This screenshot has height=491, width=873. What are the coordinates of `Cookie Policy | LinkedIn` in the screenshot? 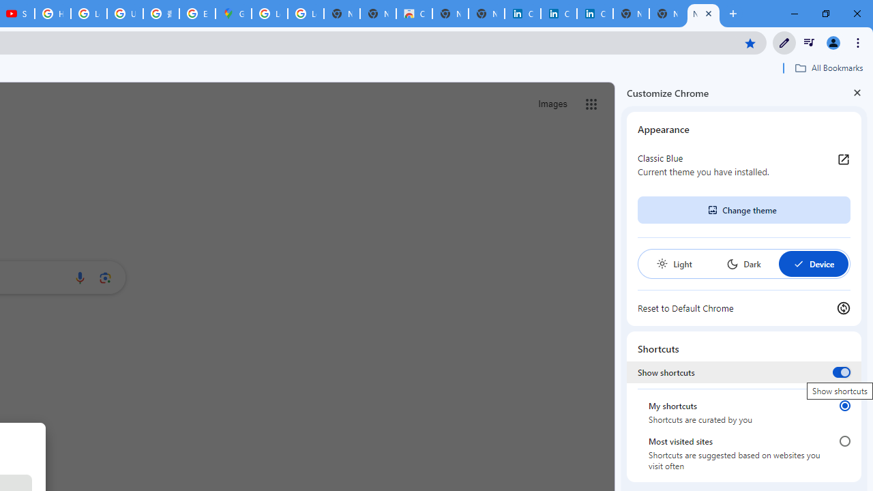 It's located at (559, 14).